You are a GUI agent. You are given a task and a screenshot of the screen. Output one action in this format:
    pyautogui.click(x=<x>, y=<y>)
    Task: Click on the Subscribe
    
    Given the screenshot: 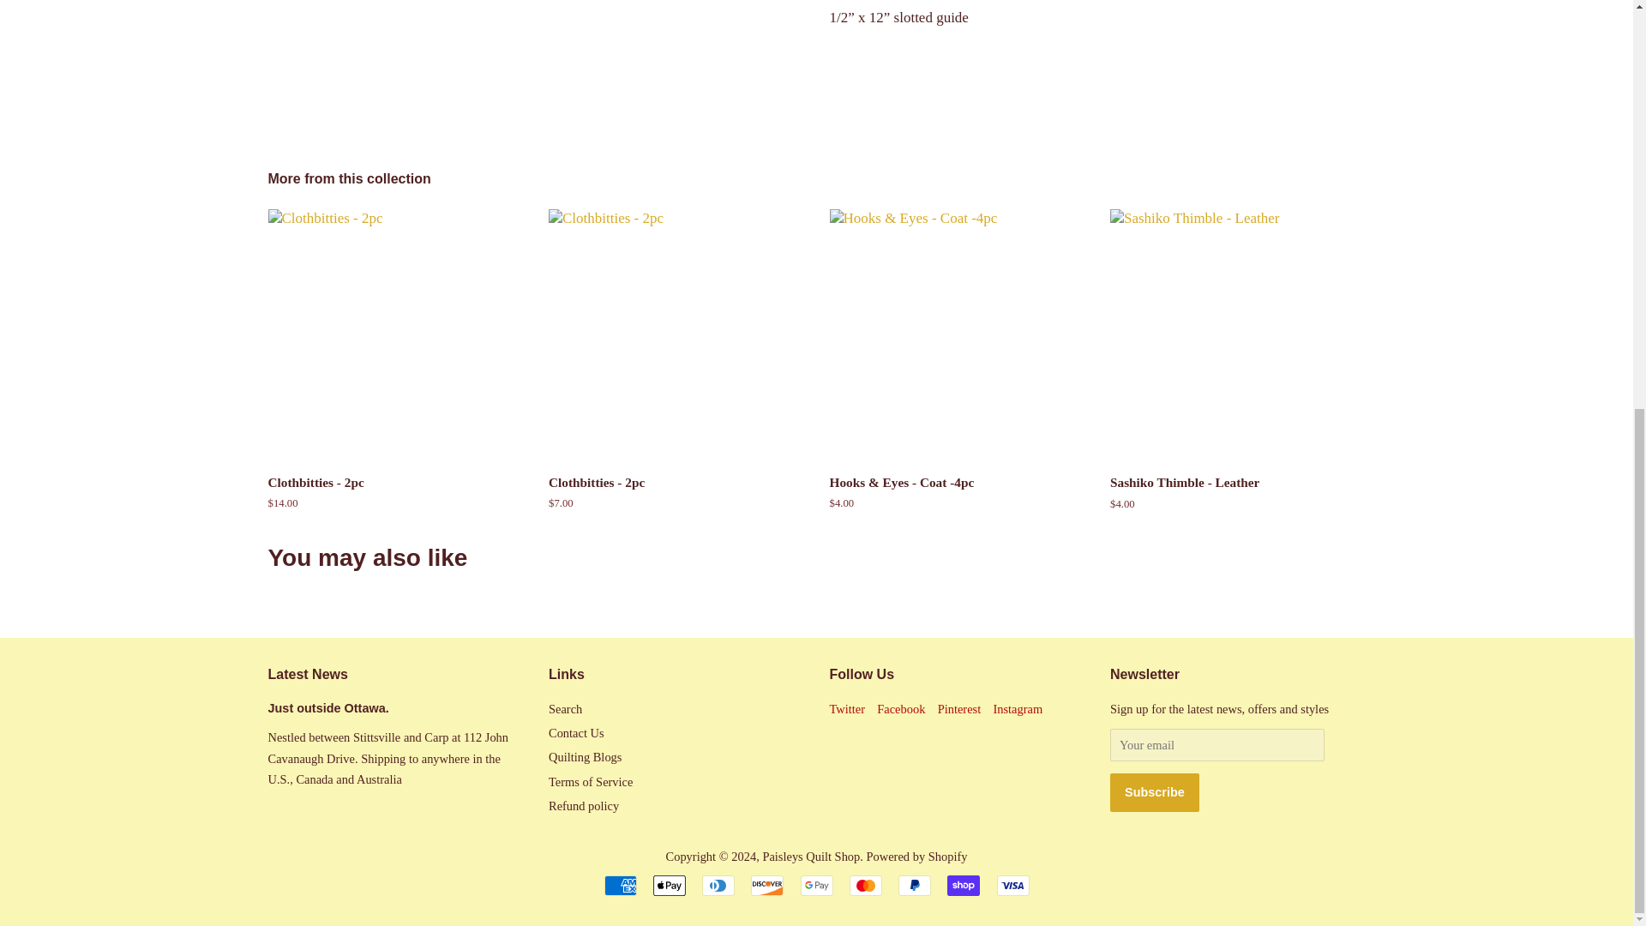 What is the action you would take?
    pyautogui.click(x=1154, y=792)
    